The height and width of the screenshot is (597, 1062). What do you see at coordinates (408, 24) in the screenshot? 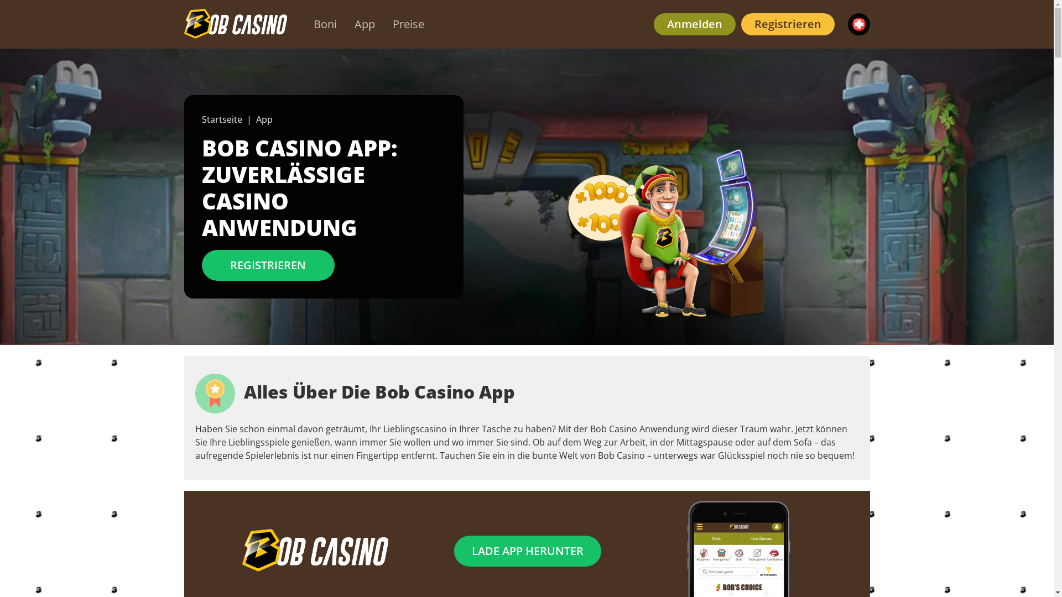
I see `Preise` at bounding box center [408, 24].